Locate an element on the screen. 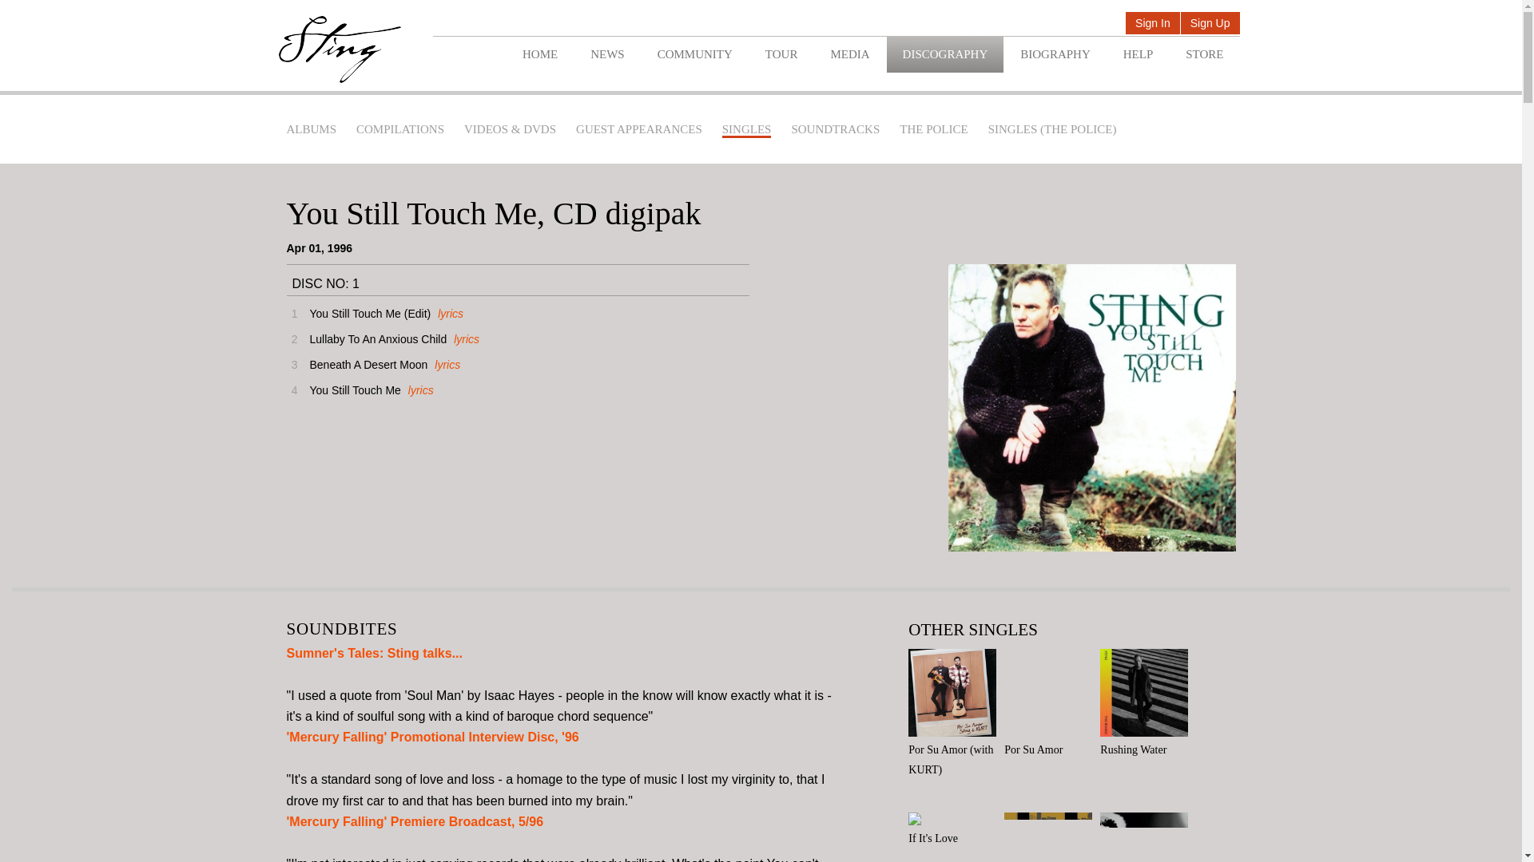 The width and height of the screenshot is (1534, 862). lyrics is located at coordinates (419, 389).